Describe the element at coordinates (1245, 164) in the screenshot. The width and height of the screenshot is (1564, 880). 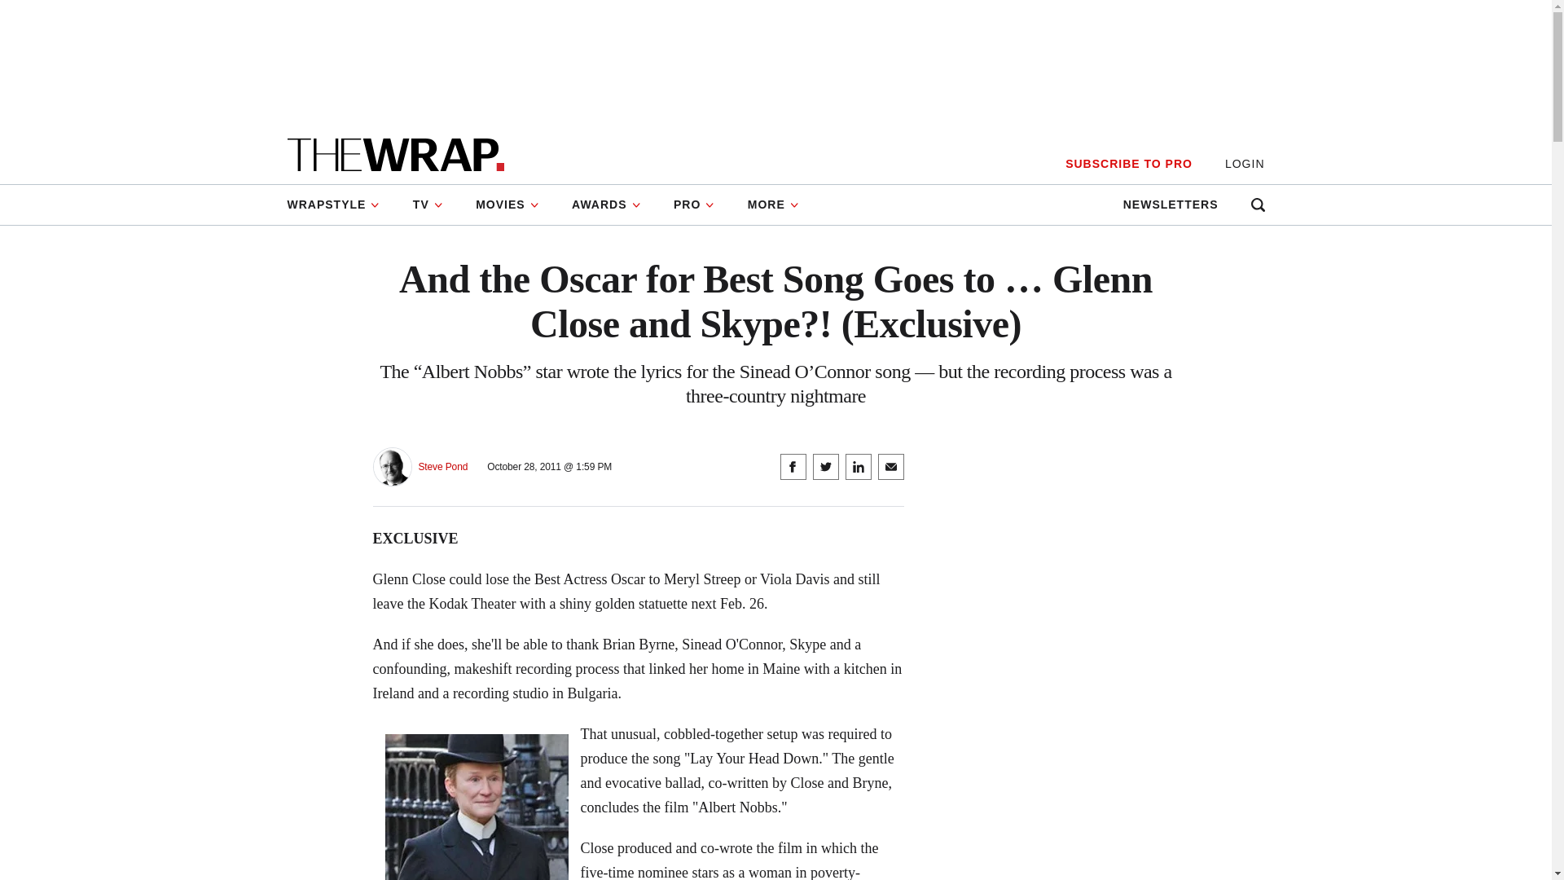
I see `LOGIN` at that location.